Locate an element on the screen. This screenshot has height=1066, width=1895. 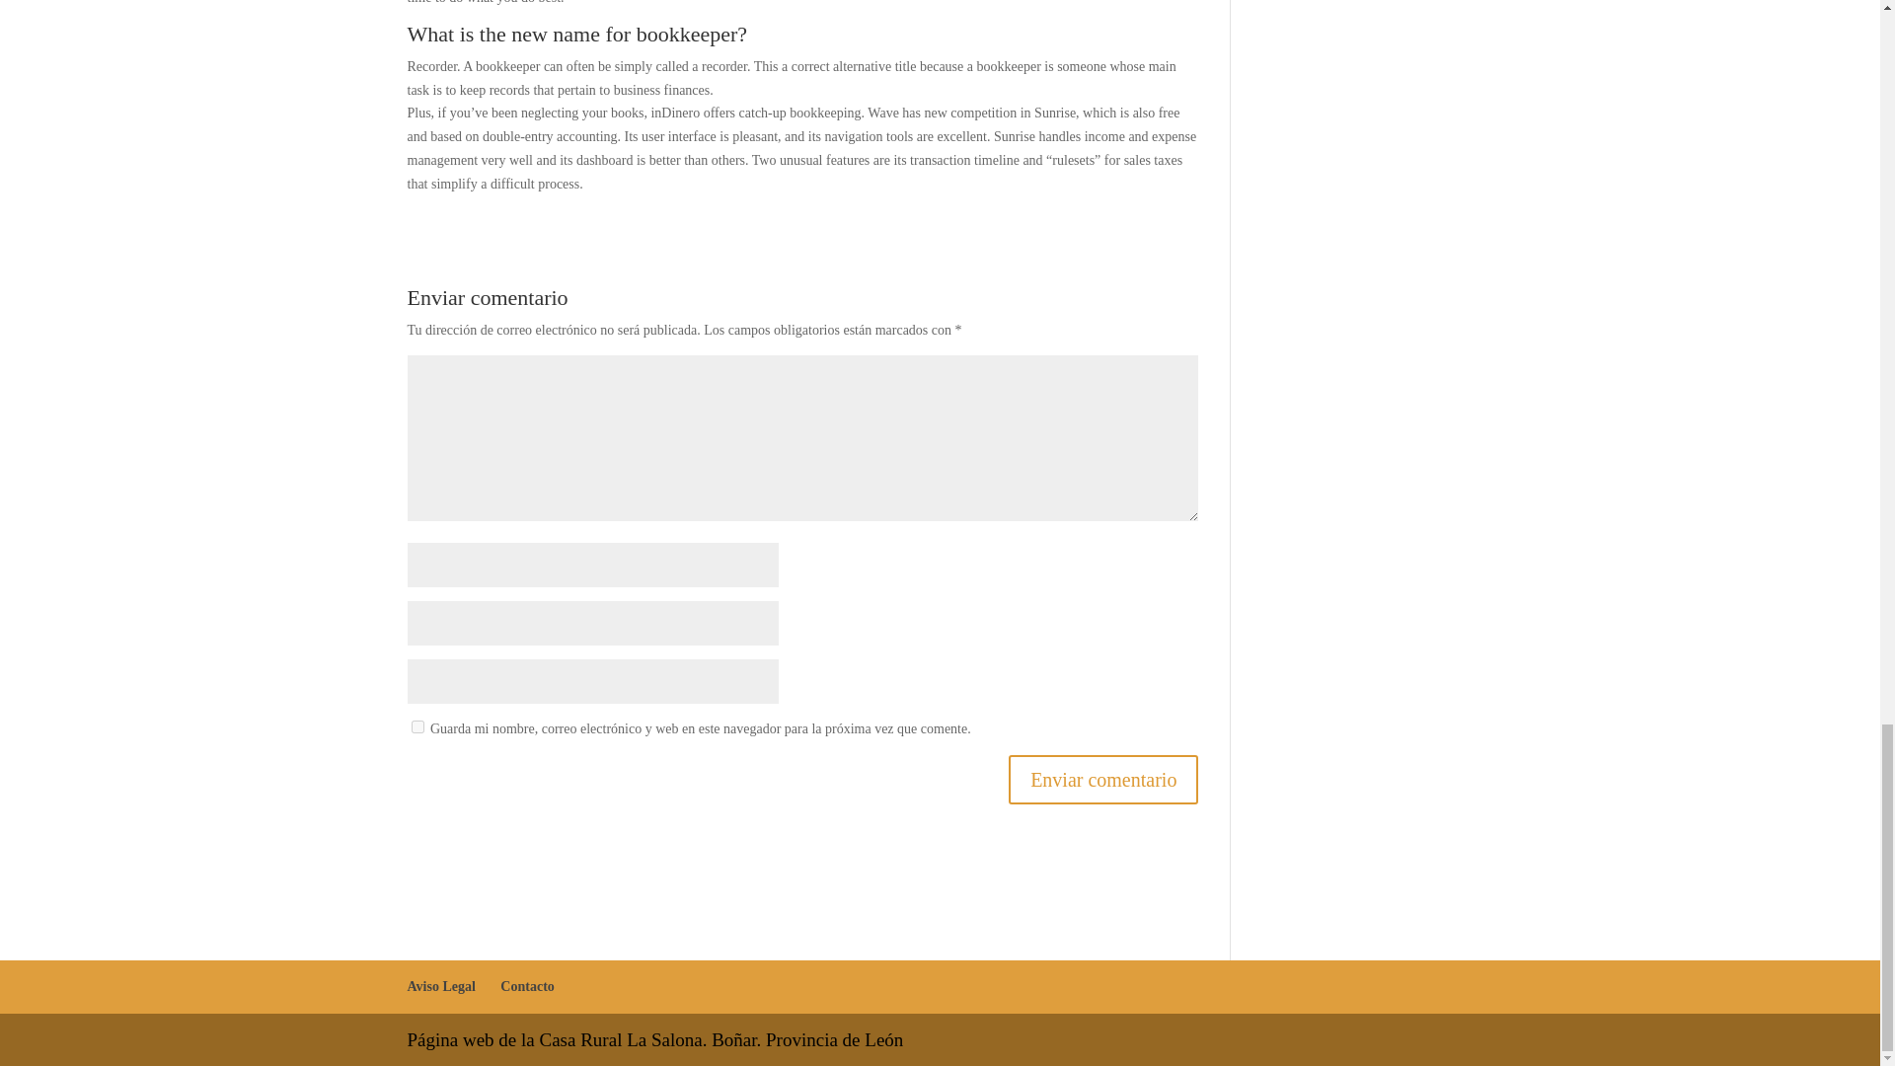
yes is located at coordinates (417, 726).